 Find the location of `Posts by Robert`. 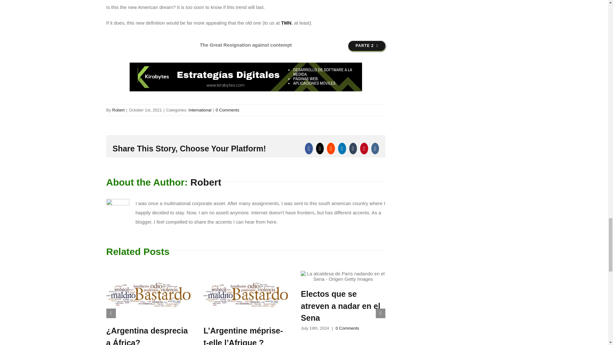

Posts by Robert is located at coordinates (206, 182).